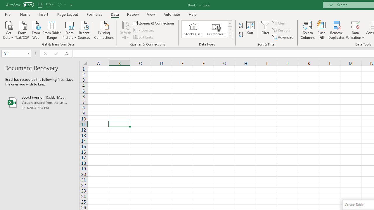 This screenshot has height=210, width=374. I want to click on Refresh All, so click(126, 24).